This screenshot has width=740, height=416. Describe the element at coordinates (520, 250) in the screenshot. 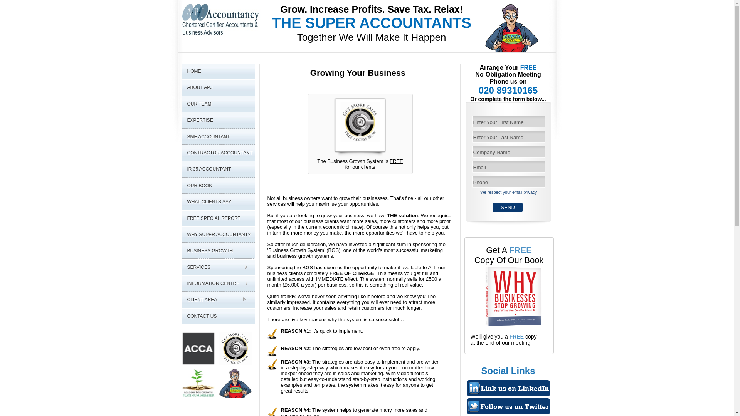

I see `FREE` at that location.